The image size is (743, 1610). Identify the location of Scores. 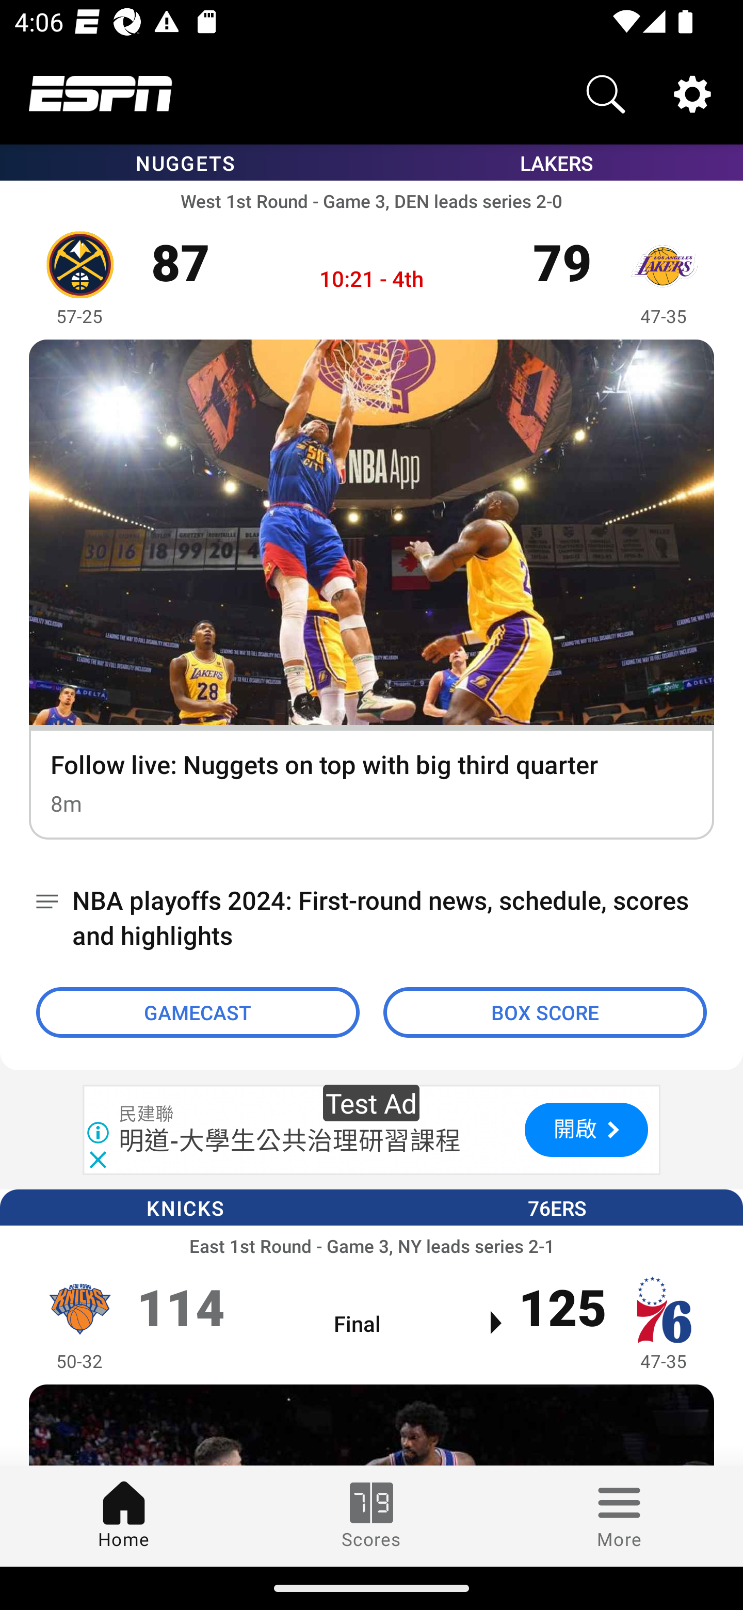
(372, 1516).